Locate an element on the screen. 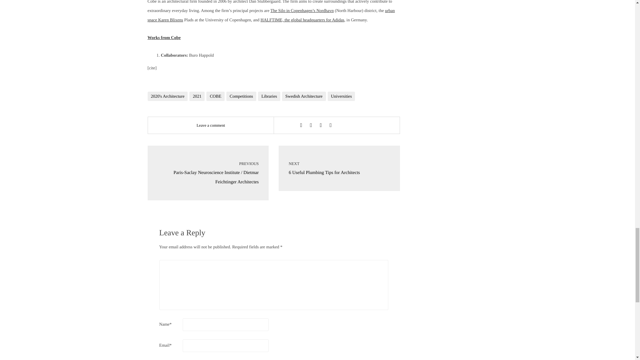  Share this is located at coordinates (301, 125).